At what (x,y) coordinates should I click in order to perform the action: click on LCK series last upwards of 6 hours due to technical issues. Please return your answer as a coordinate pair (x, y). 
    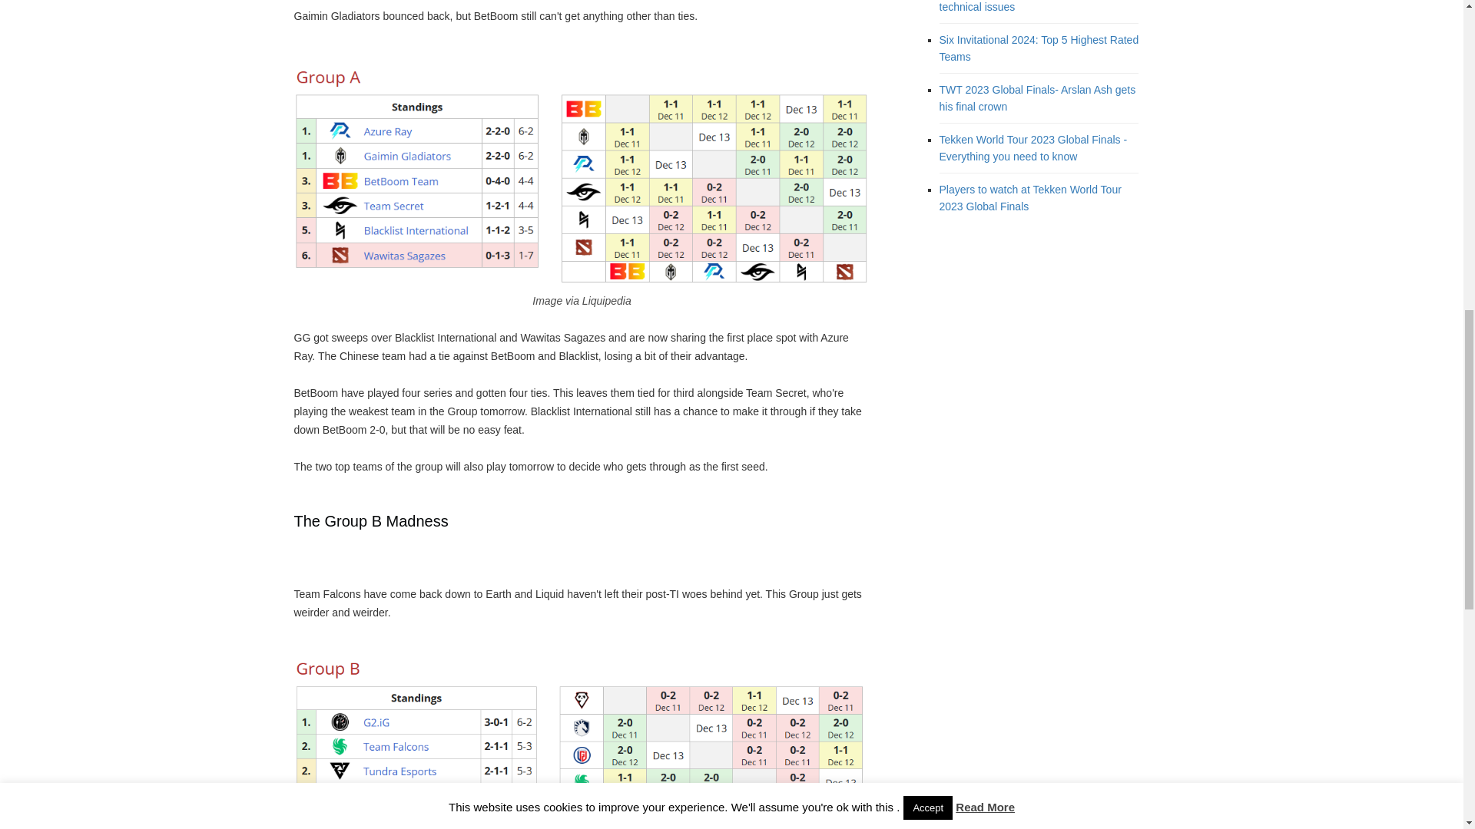
    Looking at the image, I should click on (1039, 6).